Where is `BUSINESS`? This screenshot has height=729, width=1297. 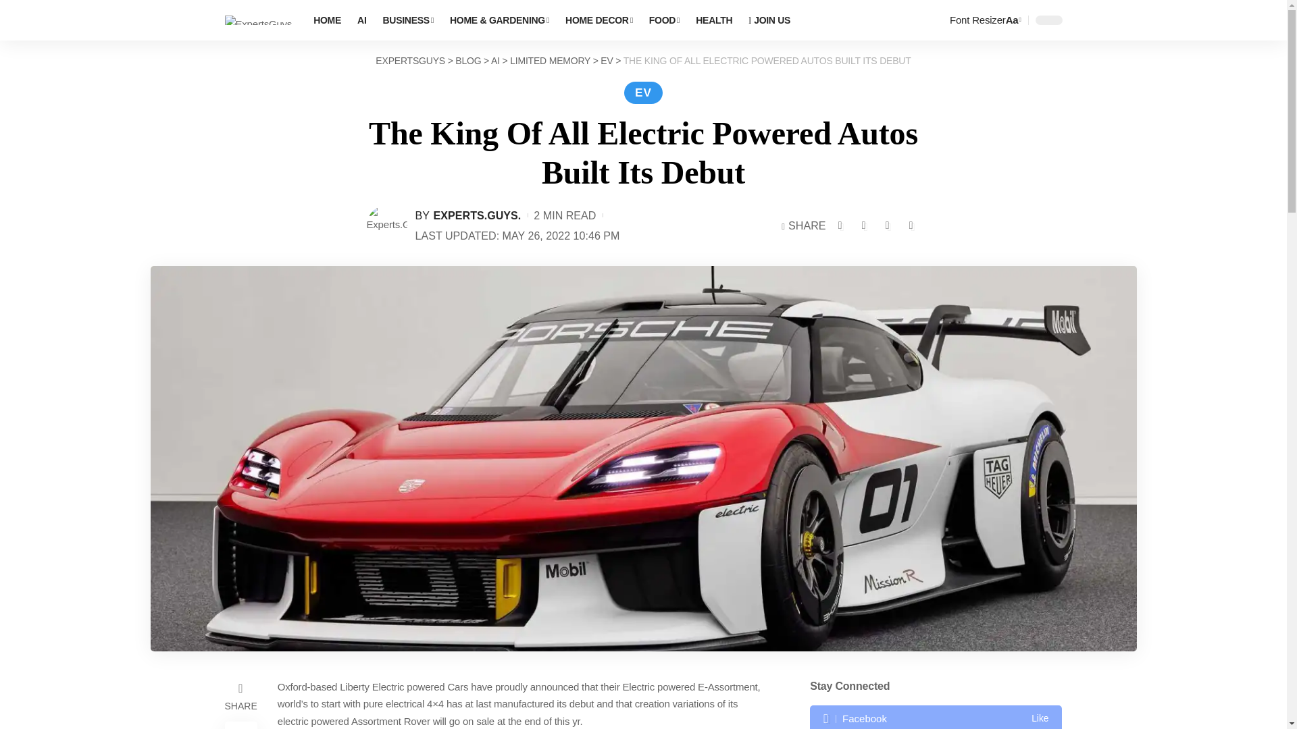
BUSINESS is located at coordinates (408, 20).